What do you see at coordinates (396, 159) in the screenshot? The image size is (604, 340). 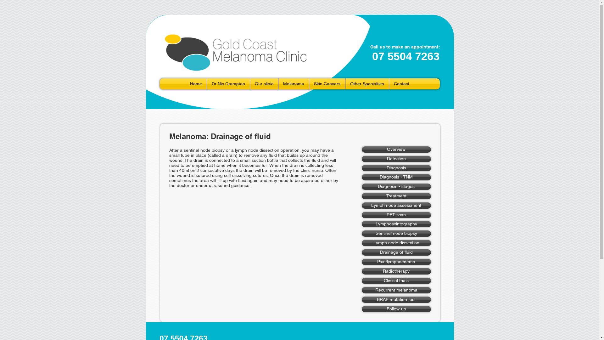 I see `Detection` at bounding box center [396, 159].